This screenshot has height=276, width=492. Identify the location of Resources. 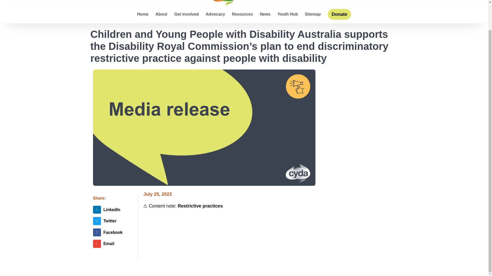
(242, 14).